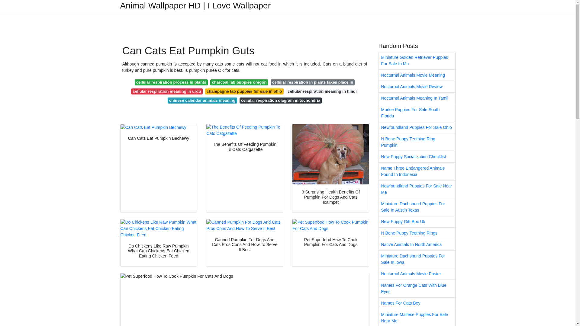  Describe the element at coordinates (417, 113) in the screenshot. I see `Morkie Puppies For Sale South Florida` at that location.